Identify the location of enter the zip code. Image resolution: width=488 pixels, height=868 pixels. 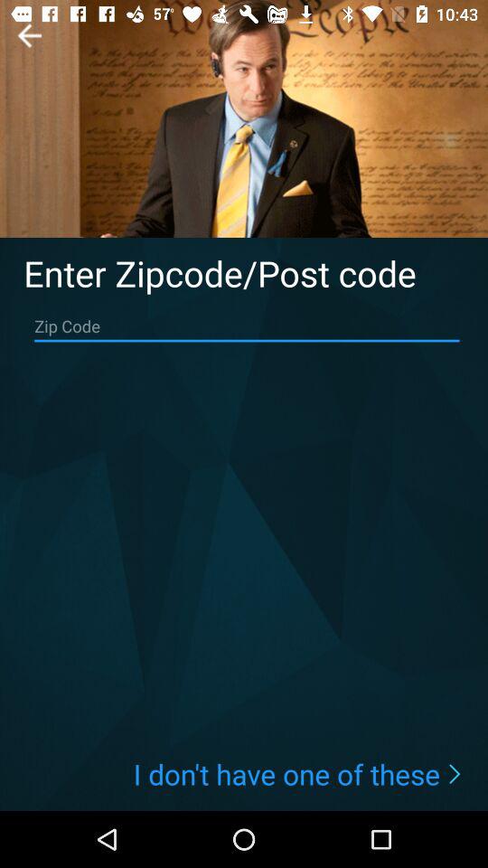
(247, 326).